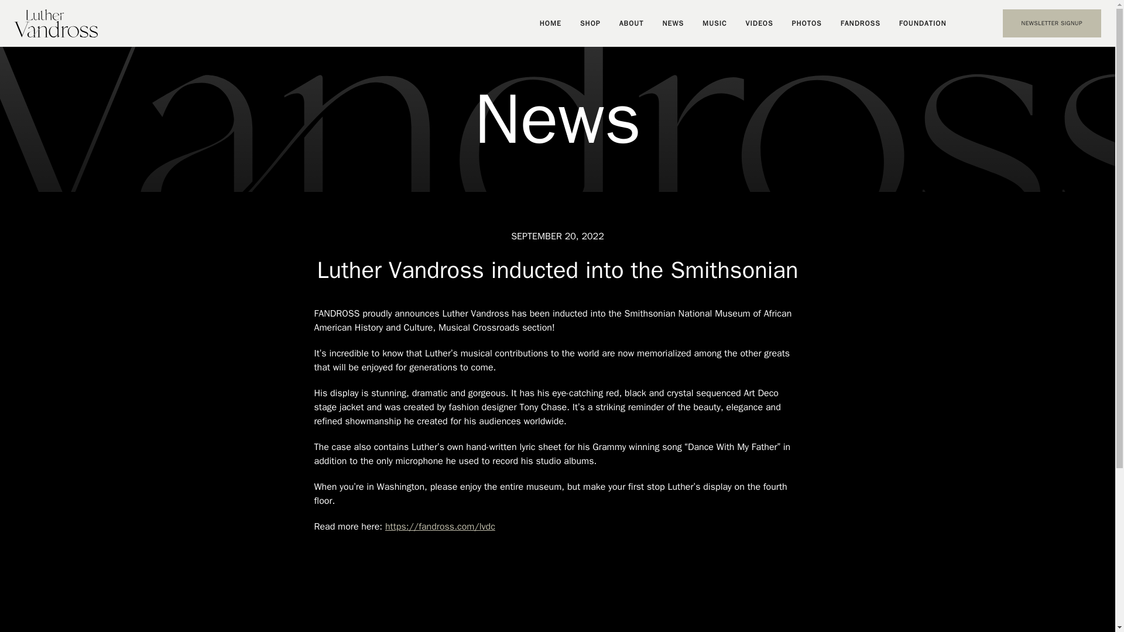 This screenshot has height=632, width=1124. I want to click on SHOP, so click(590, 23).